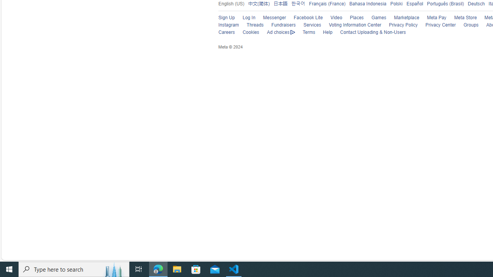 This screenshot has width=493, height=277. I want to click on Instagram, so click(229, 25).